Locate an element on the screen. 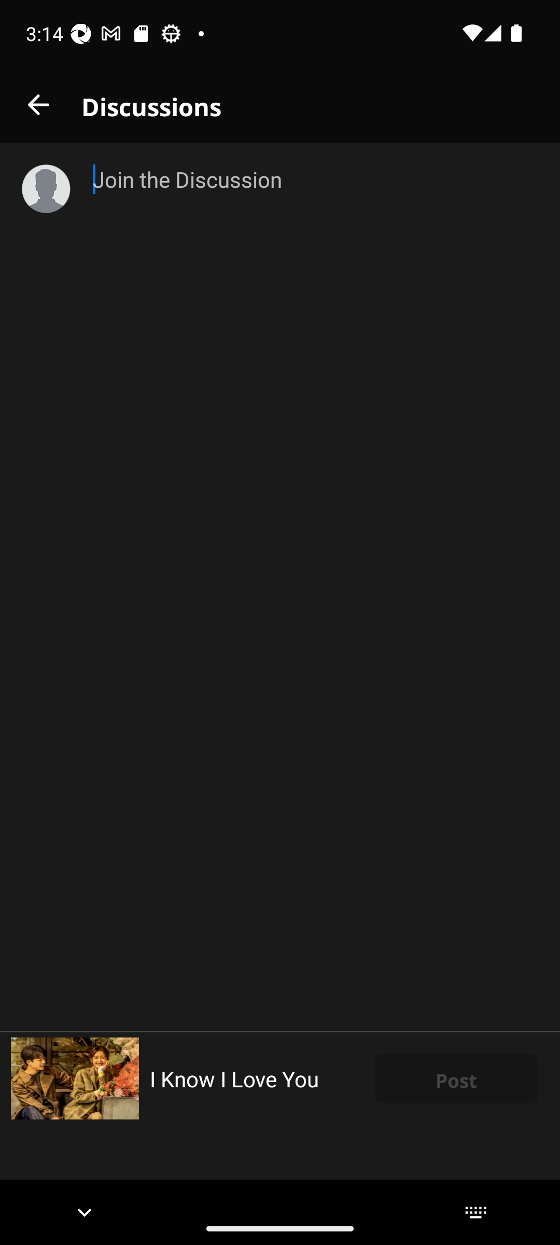 Image resolution: width=560 pixels, height=1245 pixels. Join the Discussion is located at coordinates (315, 586).